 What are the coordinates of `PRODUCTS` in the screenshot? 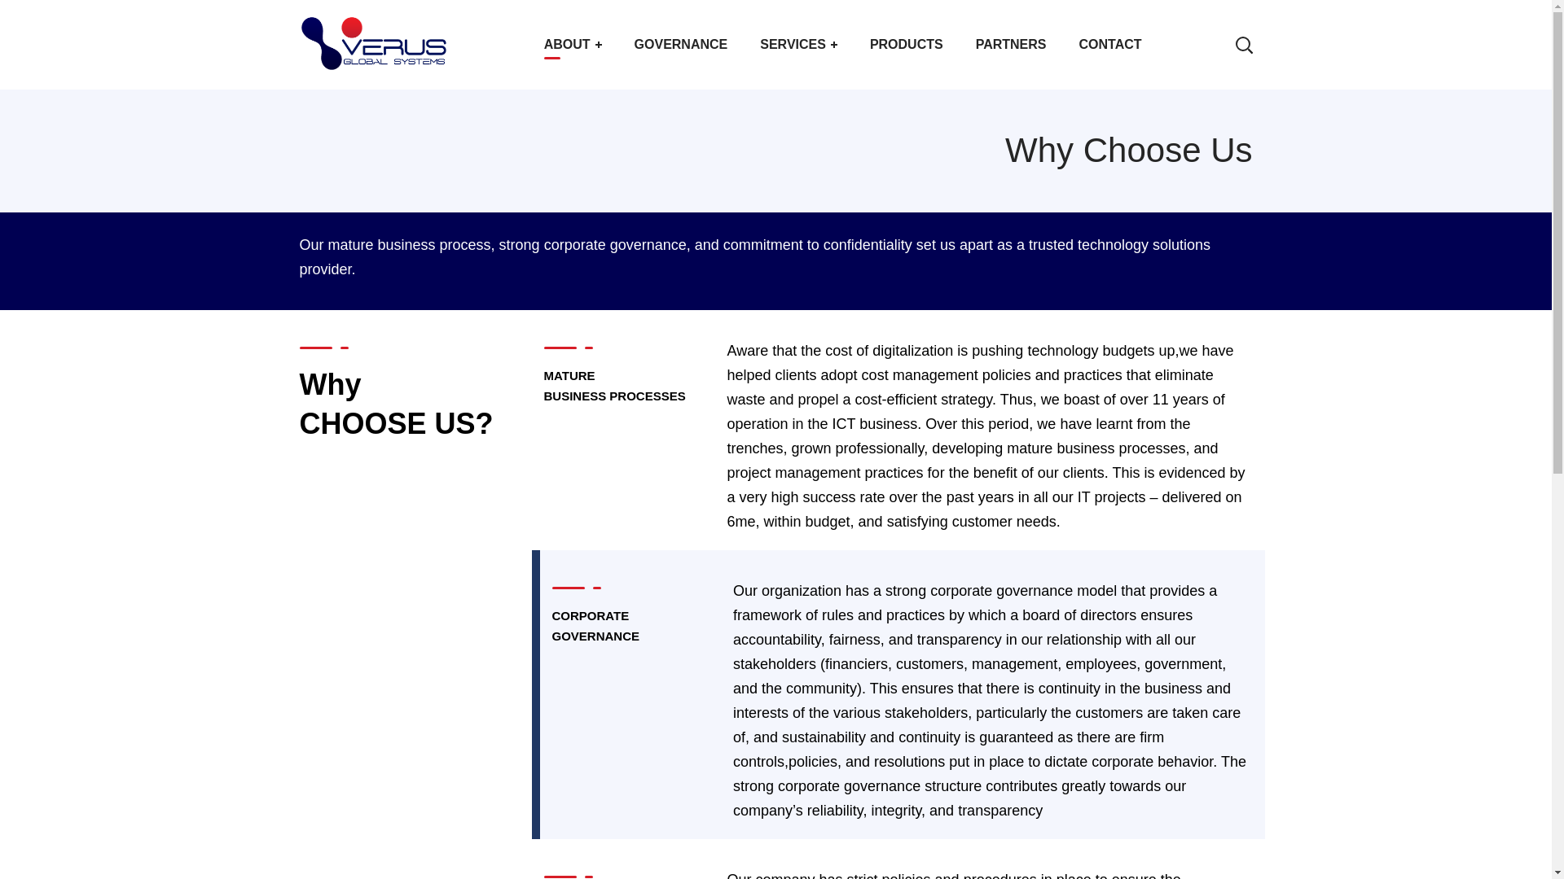 It's located at (907, 45).